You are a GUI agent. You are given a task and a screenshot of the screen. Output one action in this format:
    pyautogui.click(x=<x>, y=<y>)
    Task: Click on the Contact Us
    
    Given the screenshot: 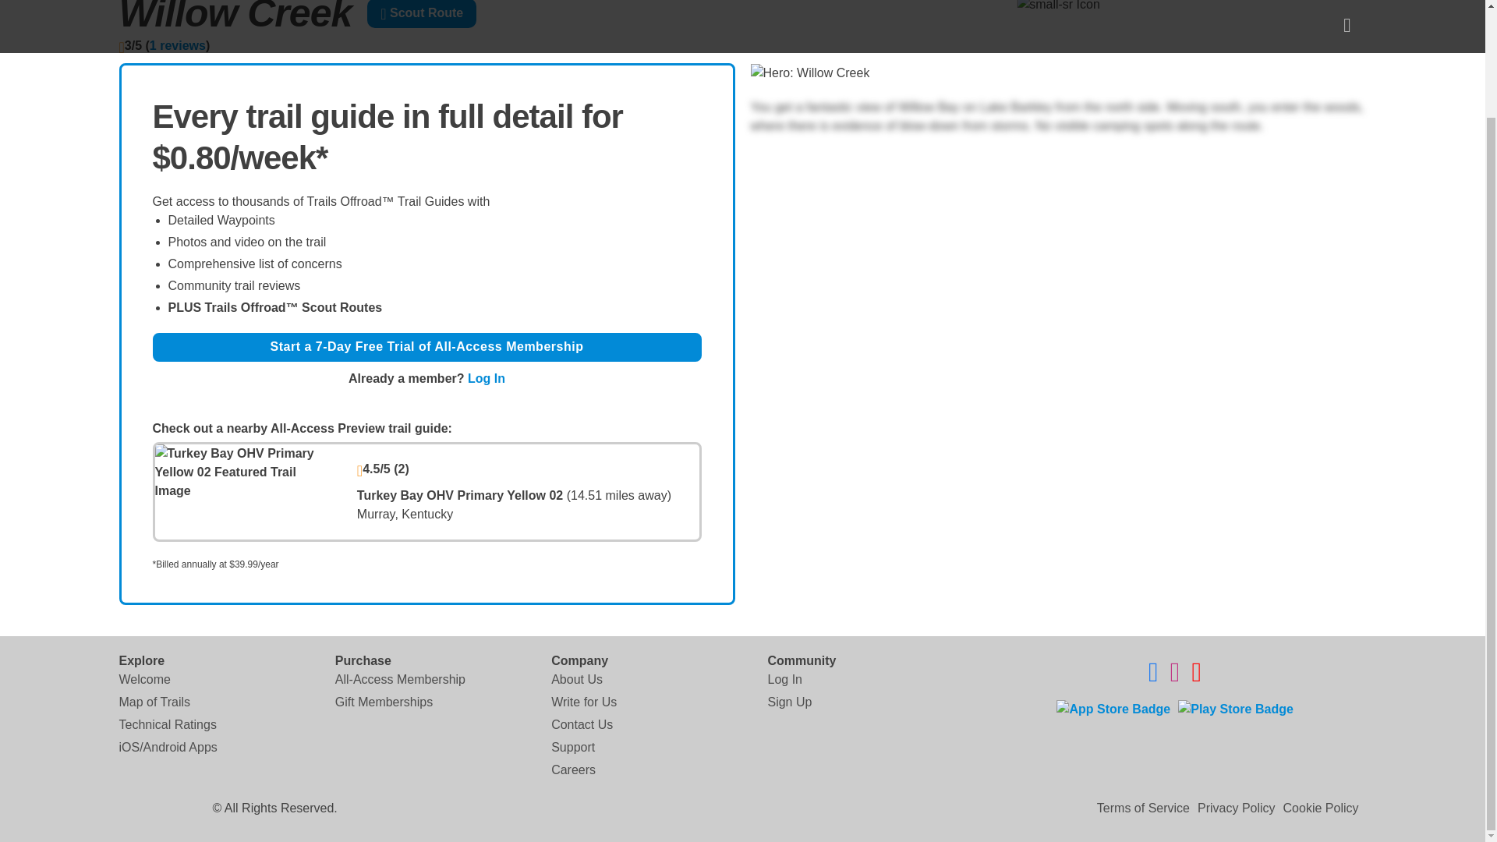 What is the action you would take?
    pyautogui.click(x=582, y=723)
    